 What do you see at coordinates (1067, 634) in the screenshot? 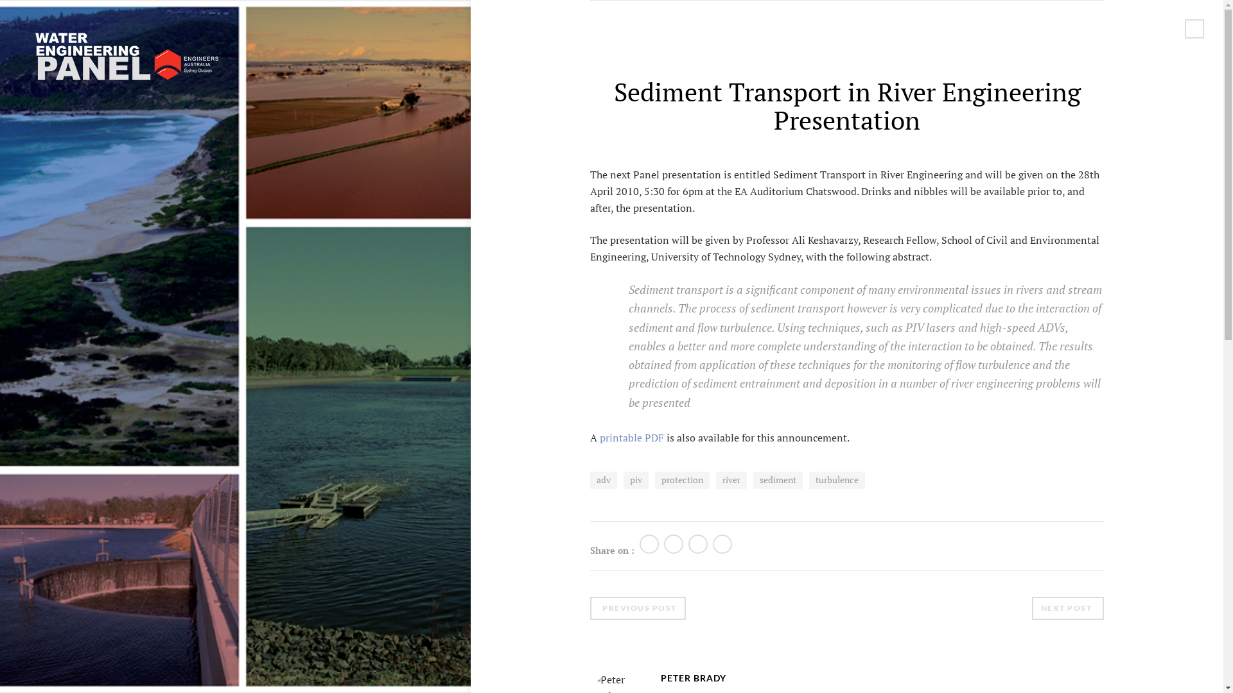
I see `floodplain` at bounding box center [1067, 634].